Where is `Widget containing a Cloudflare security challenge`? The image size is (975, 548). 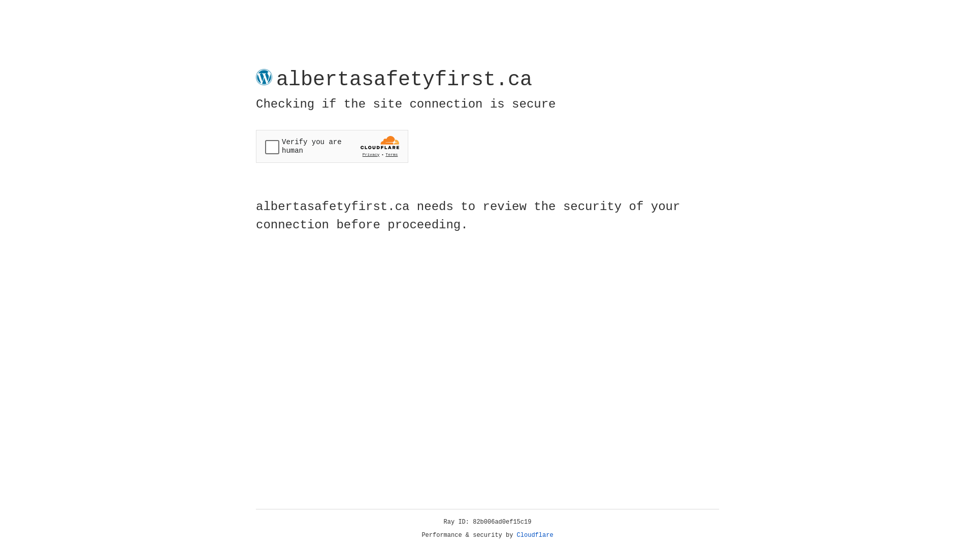
Widget containing a Cloudflare security challenge is located at coordinates (332, 146).